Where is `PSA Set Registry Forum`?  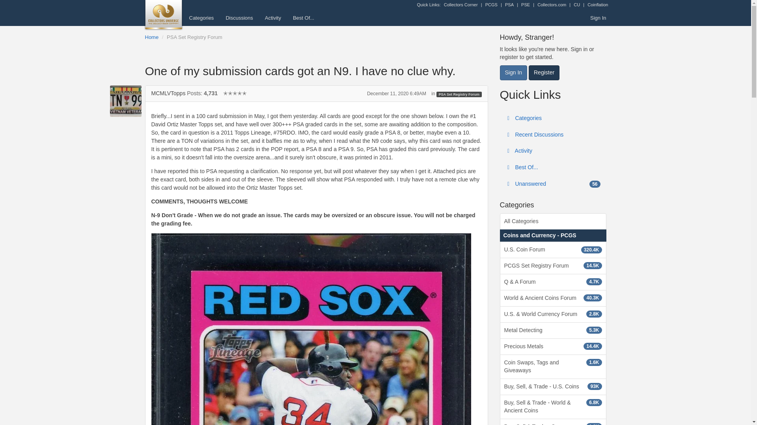 PSA Set Registry Forum is located at coordinates (459, 94).